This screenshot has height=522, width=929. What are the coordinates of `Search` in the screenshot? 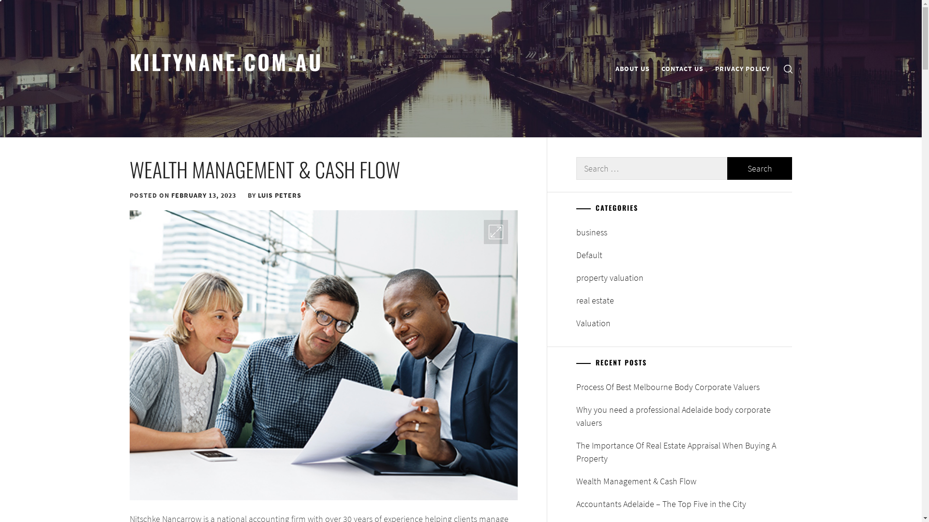 It's located at (760, 168).